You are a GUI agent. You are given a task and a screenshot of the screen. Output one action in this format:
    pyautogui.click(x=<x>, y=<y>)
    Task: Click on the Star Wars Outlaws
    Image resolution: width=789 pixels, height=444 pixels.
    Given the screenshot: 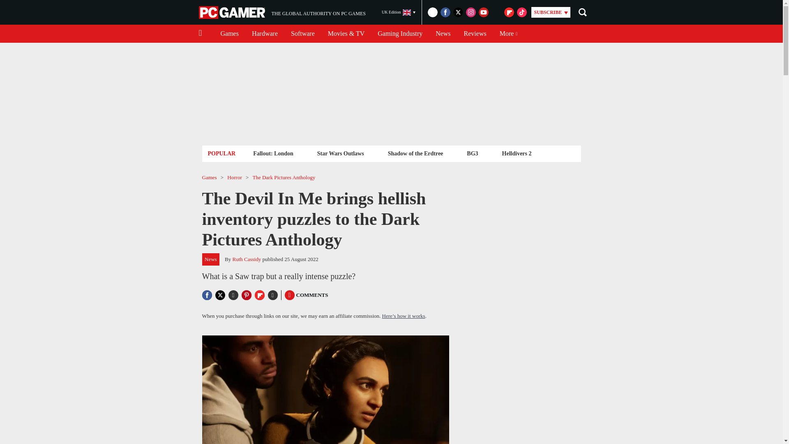 What is the action you would take?
    pyautogui.click(x=443, y=34)
    